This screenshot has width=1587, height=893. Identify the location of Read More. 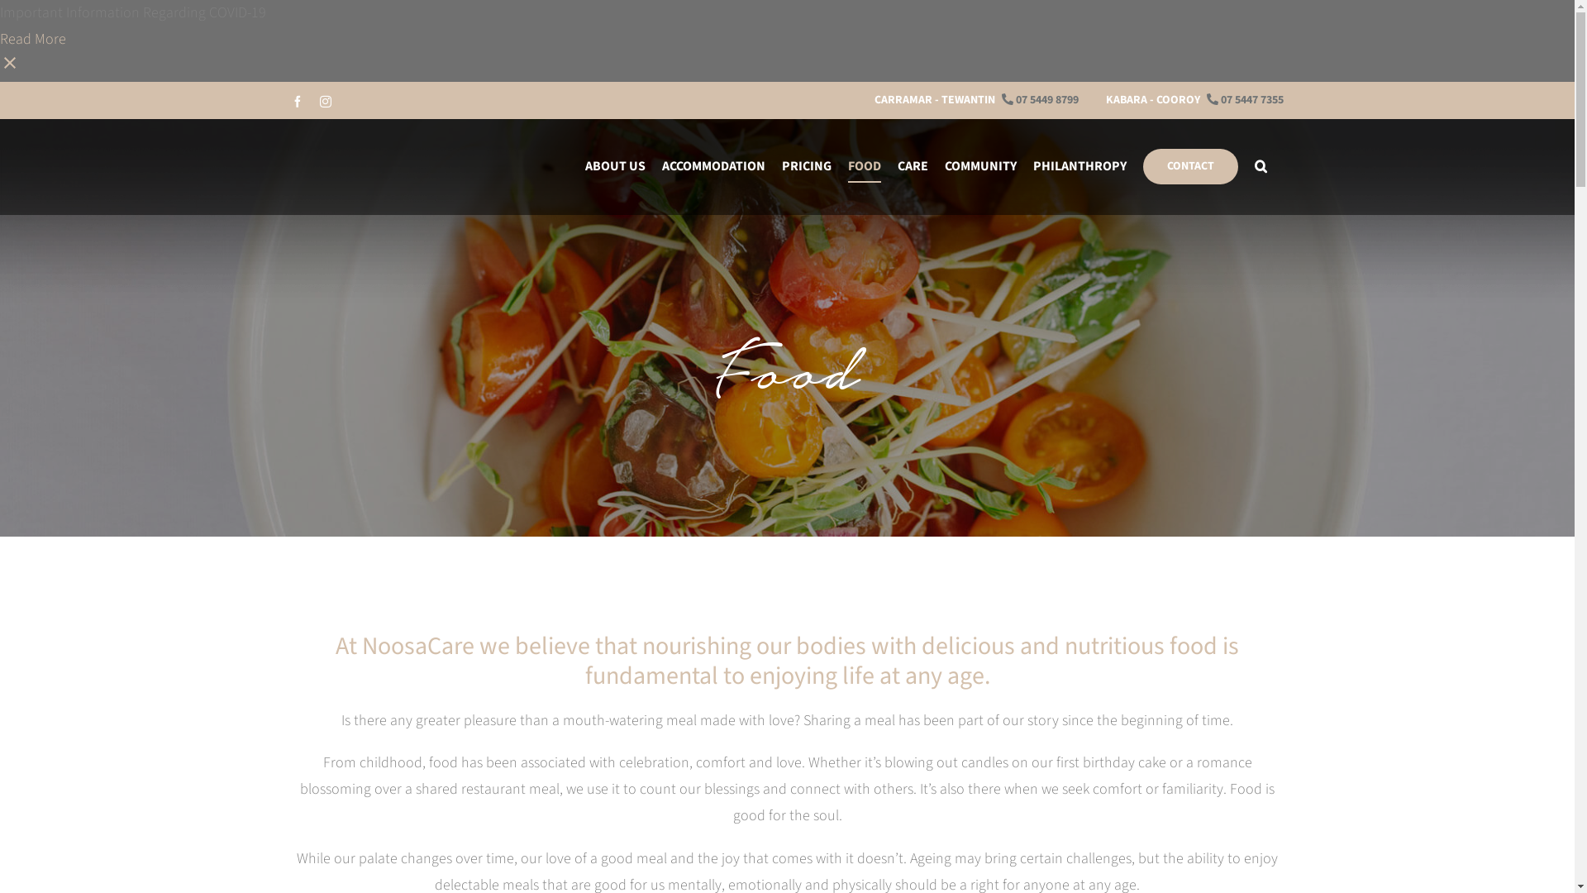
(33, 40).